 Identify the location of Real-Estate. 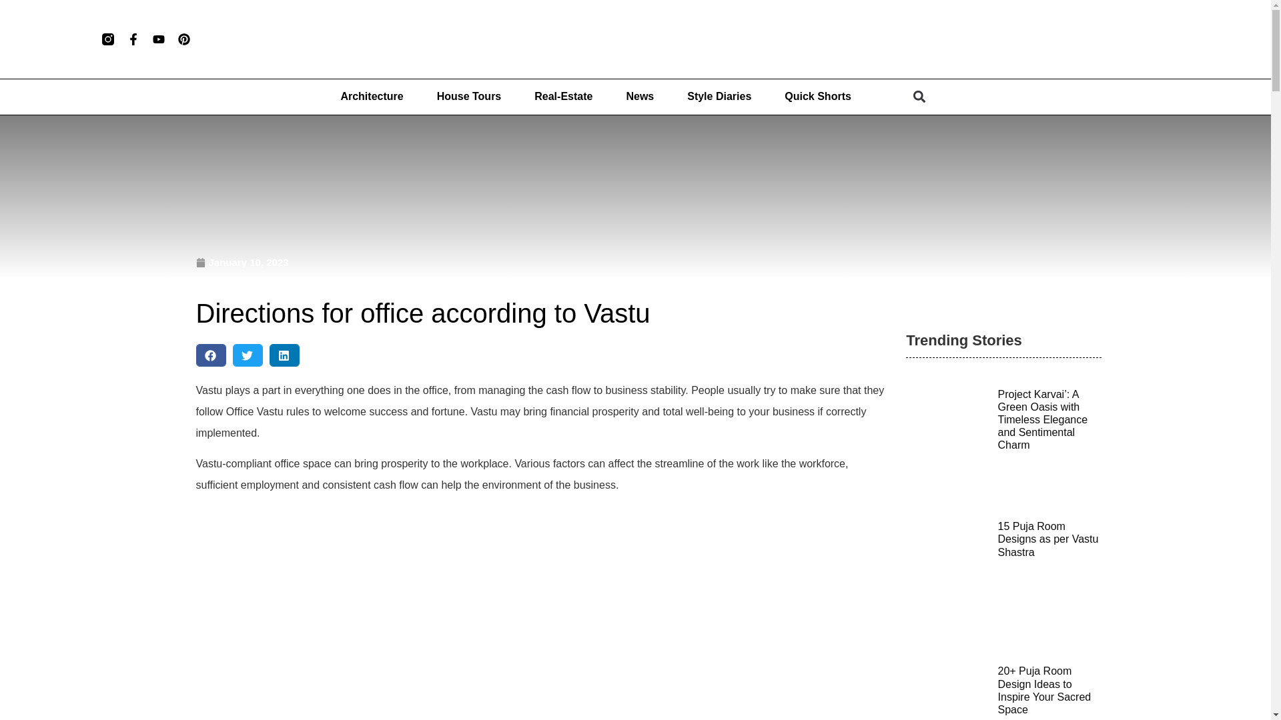
(563, 97).